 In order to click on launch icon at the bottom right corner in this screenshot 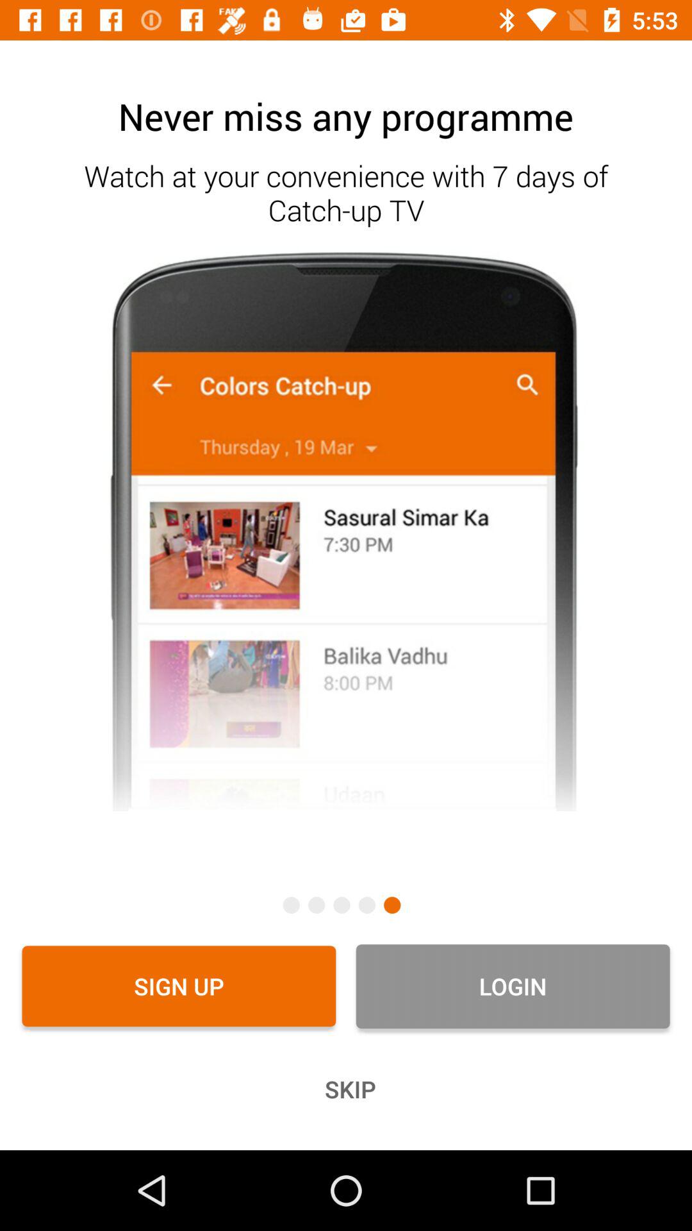, I will do `click(513, 986)`.